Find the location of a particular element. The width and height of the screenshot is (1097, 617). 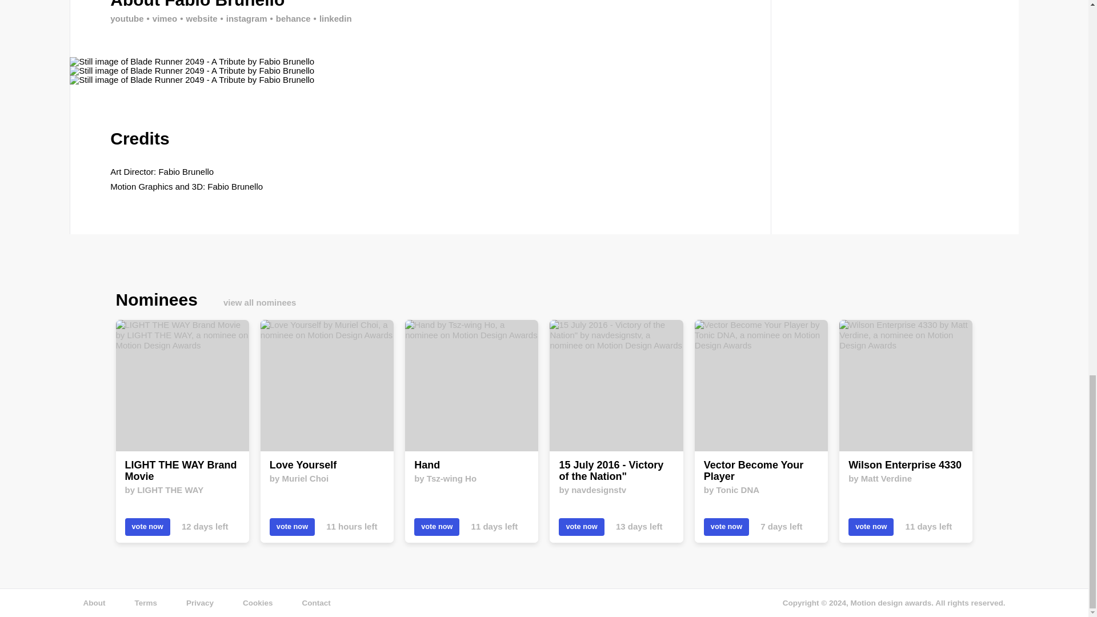

vote now is located at coordinates (147, 527).